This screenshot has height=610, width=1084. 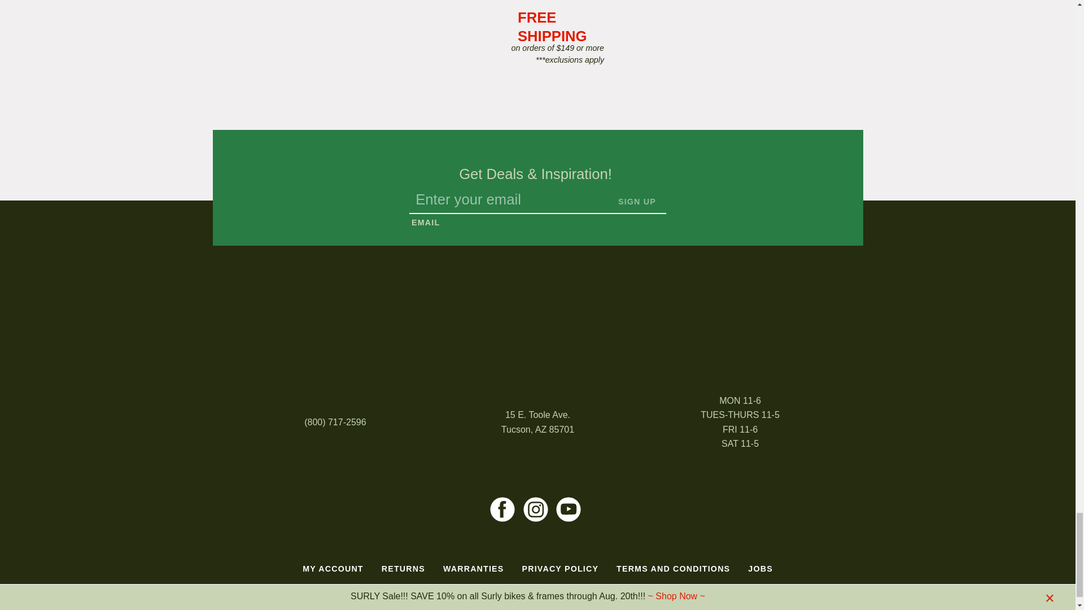 What do you see at coordinates (502, 509) in the screenshot?
I see `Facebook` at bounding box center [502, 509].